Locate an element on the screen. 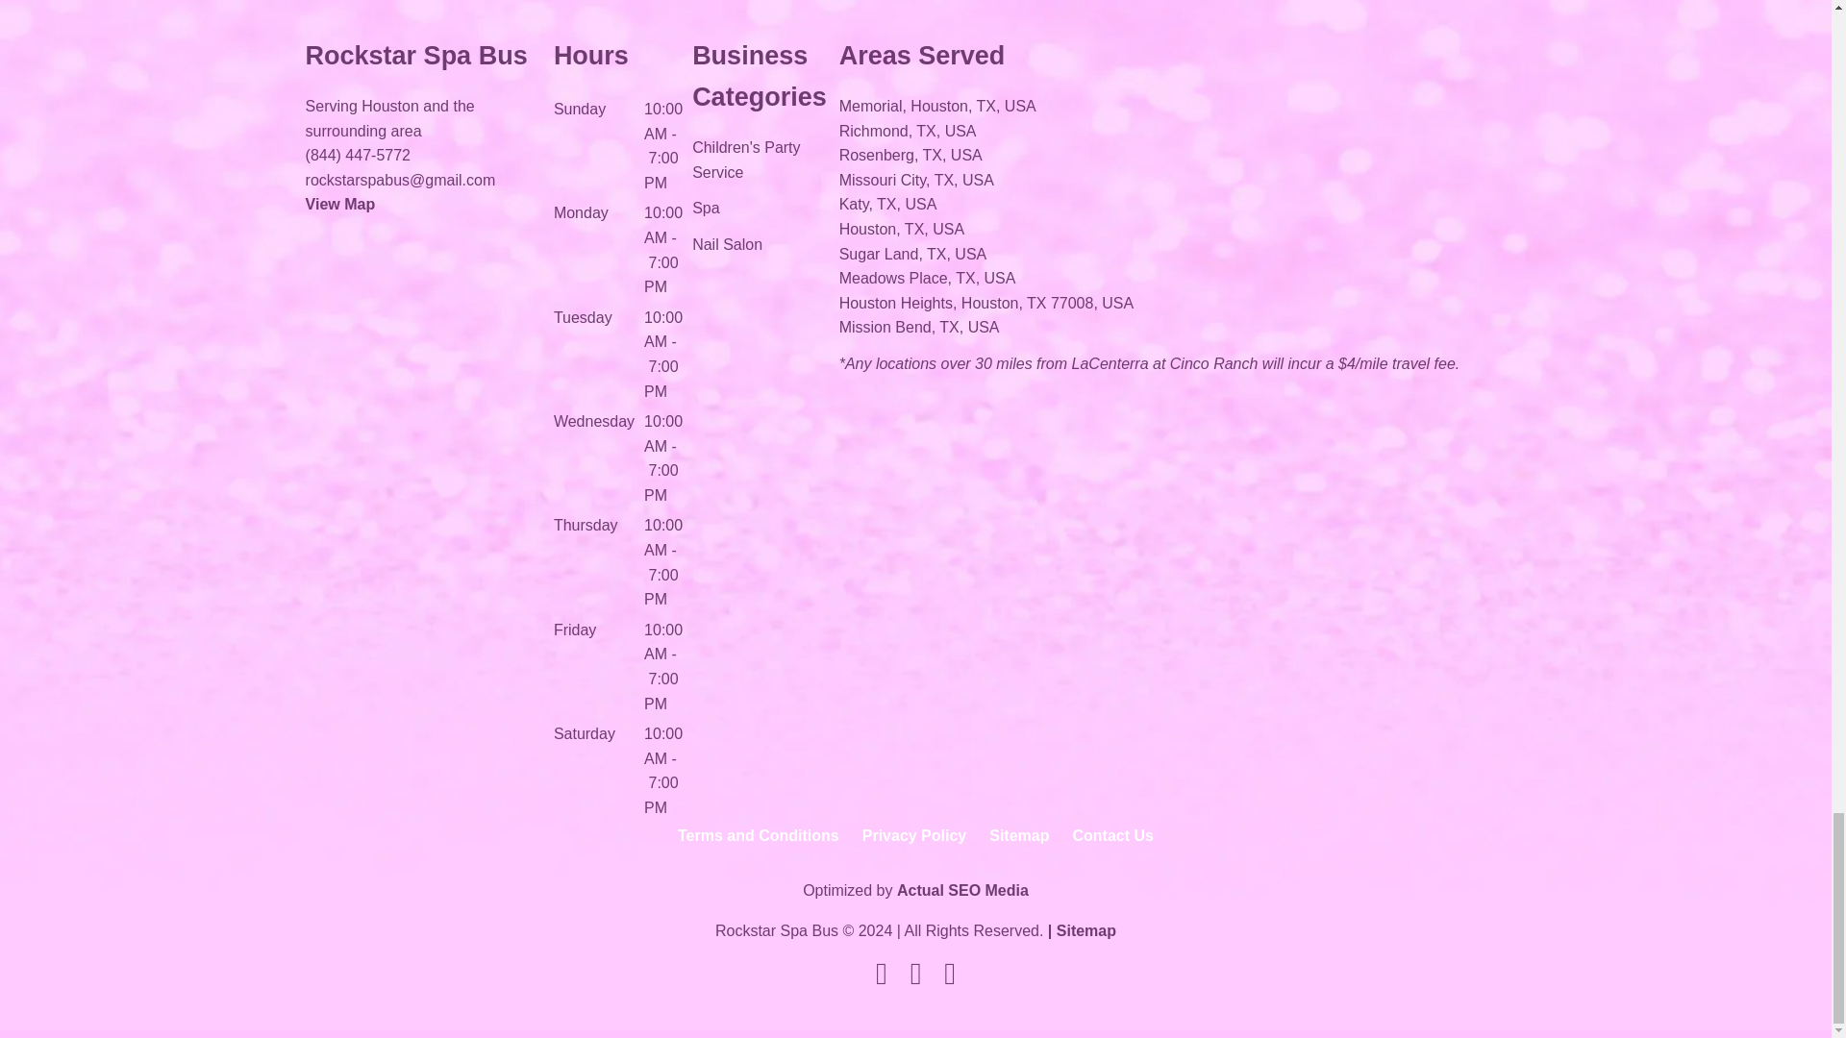  Privacy Policy is located at coordinates (914, 844).